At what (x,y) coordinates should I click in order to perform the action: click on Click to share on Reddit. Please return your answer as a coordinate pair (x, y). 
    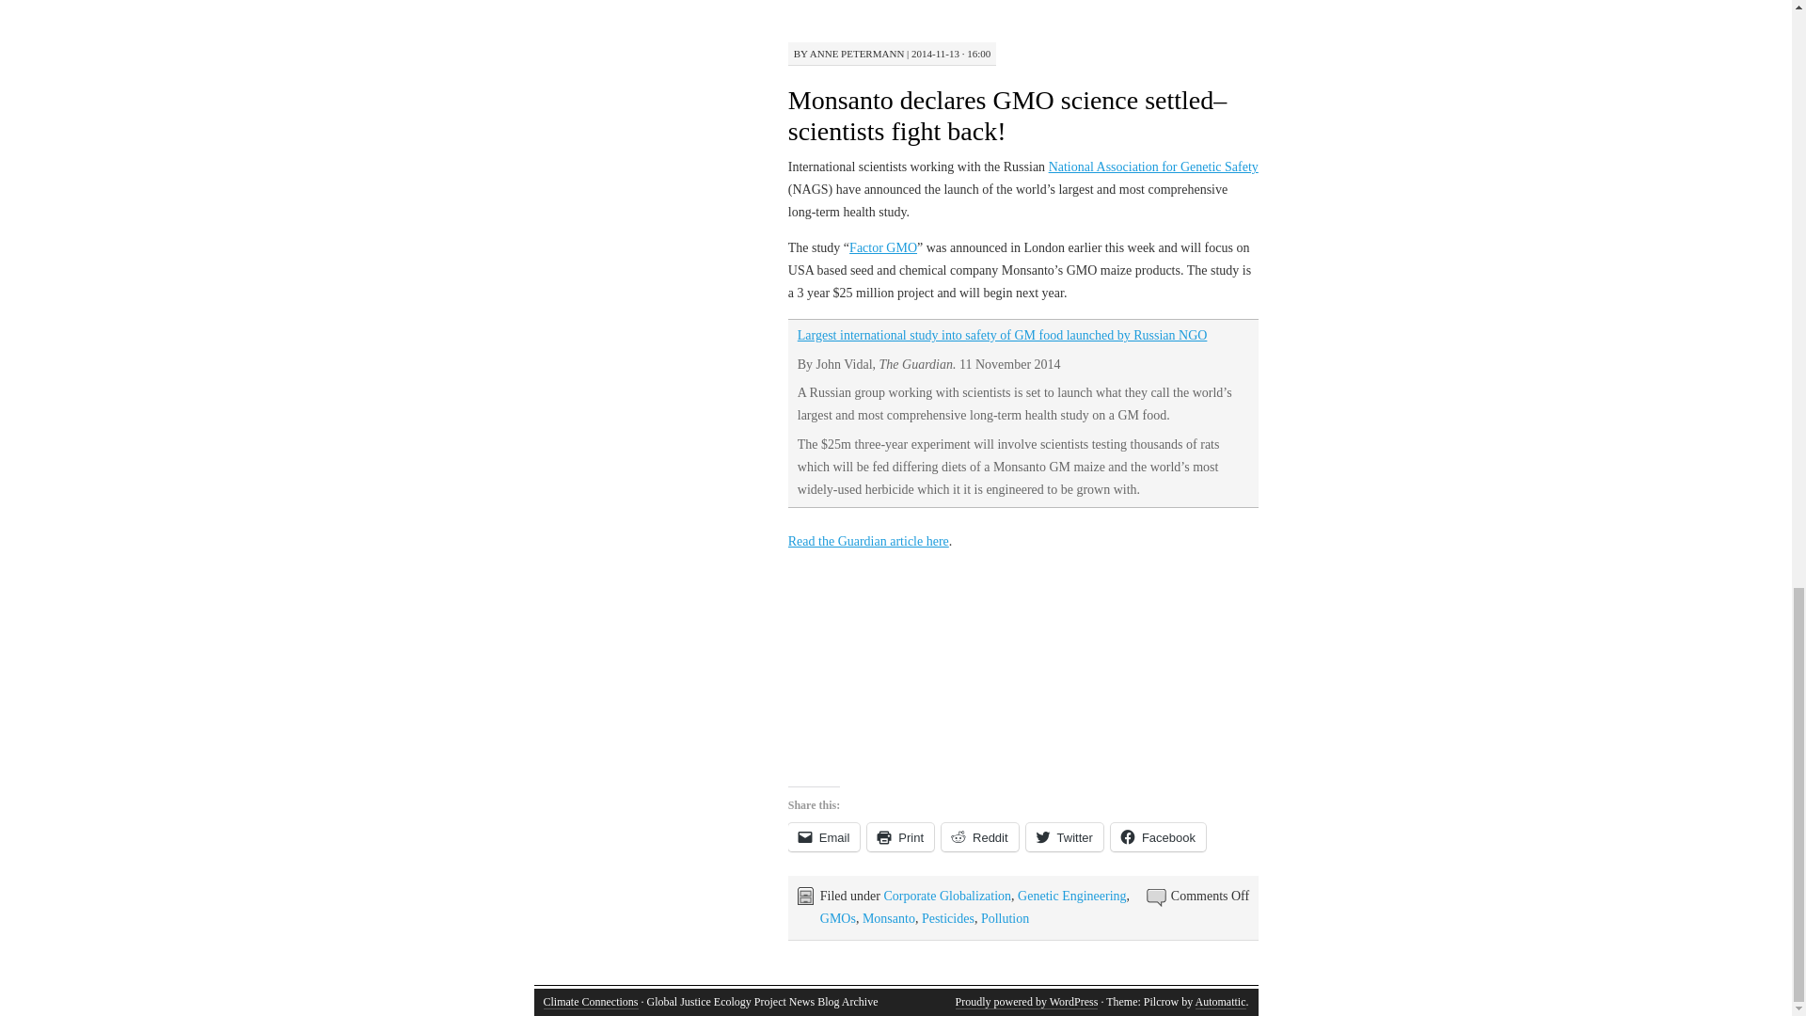
    Looking at the image, I should click on (979, 837).